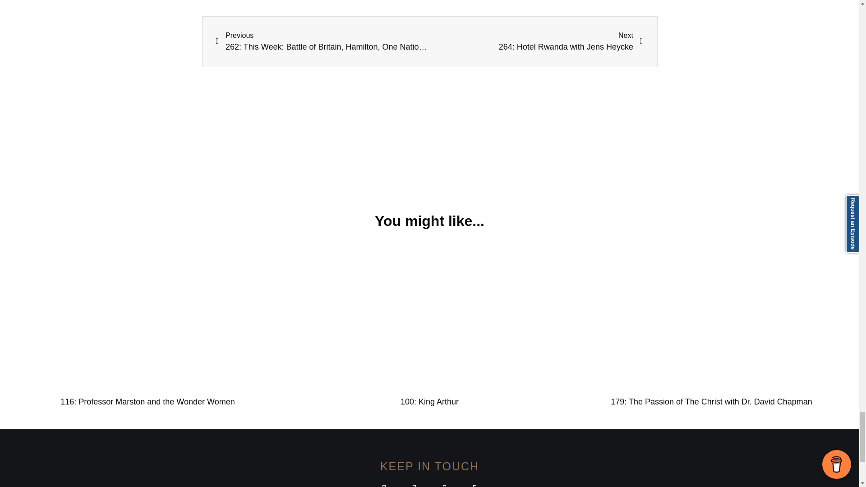 This screenshot has height=487, width=866. Describe the element at coordinates (147, 401) in the screenshot. I see `179: The Passion of The Christ with Dr. David Chapman` at that location.